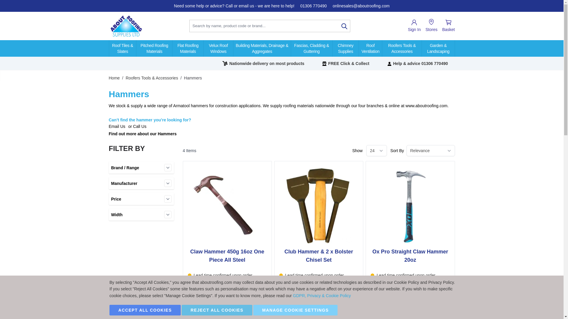 Image resolution: width=568 pixels, height=319 pixels. Describe the element at coordinates (448, 26) in the screenshot. I see `Basket` at that location.